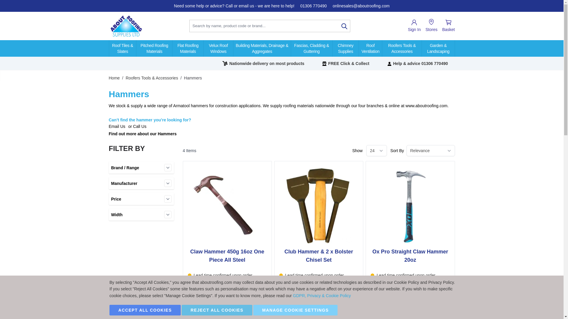 Image resolution: width=568 pixels, height=319 pixels. Describe the element at coordinates (448, 26) in the screenshot. I see `Basket` at that location.